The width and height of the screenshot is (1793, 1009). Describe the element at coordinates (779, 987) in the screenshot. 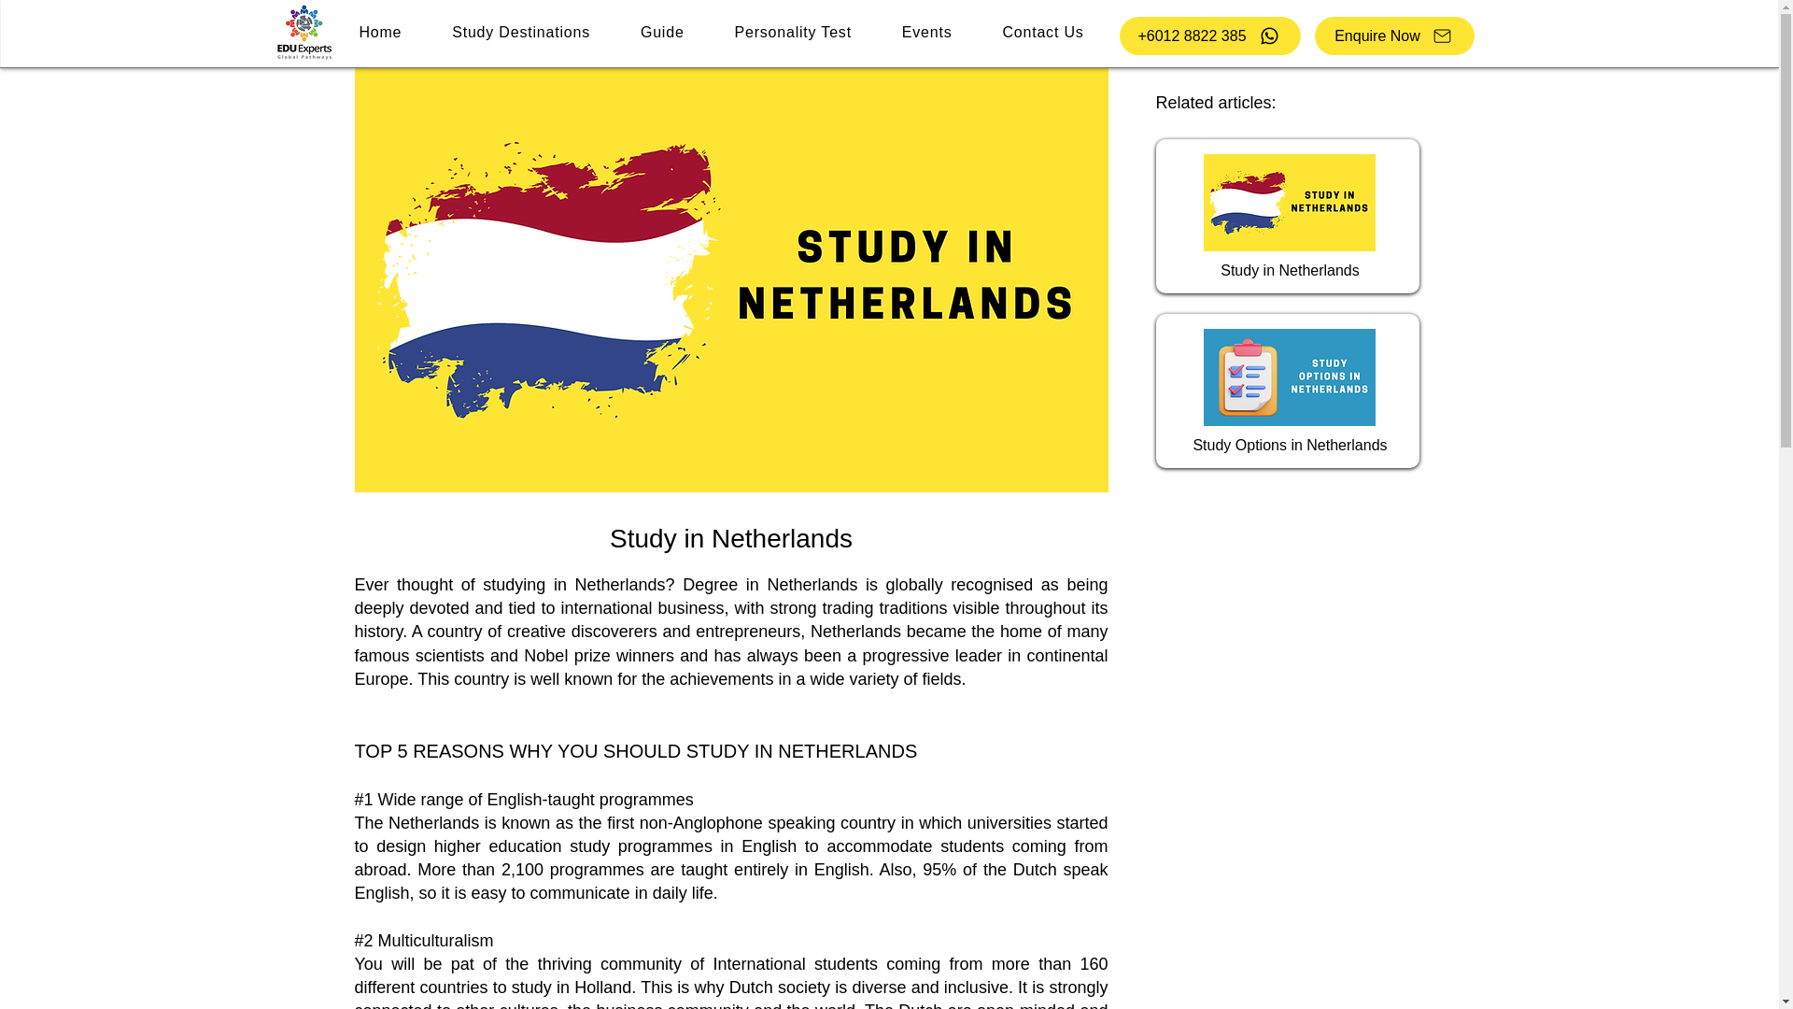

I see `Dutch society` at that location.